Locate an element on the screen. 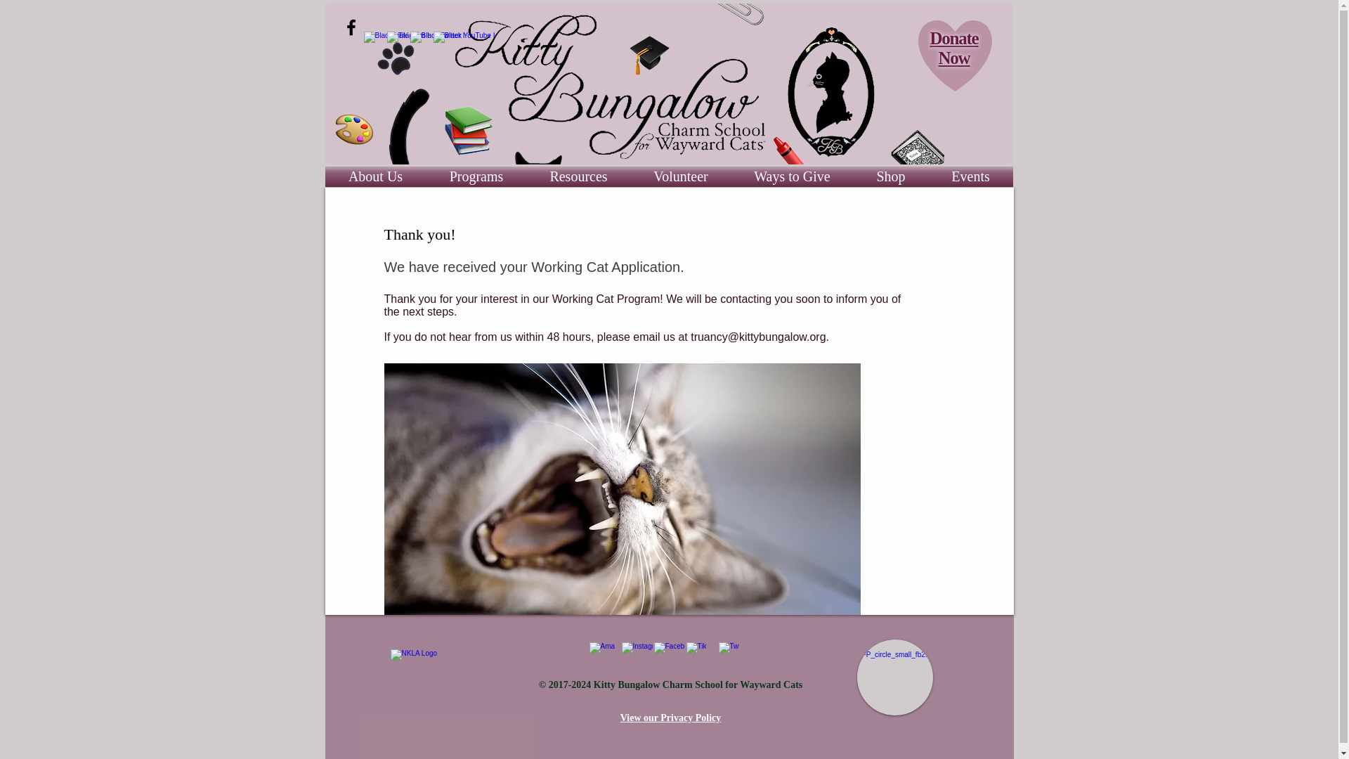  Ways to Give is located at coordinates (791, 176).